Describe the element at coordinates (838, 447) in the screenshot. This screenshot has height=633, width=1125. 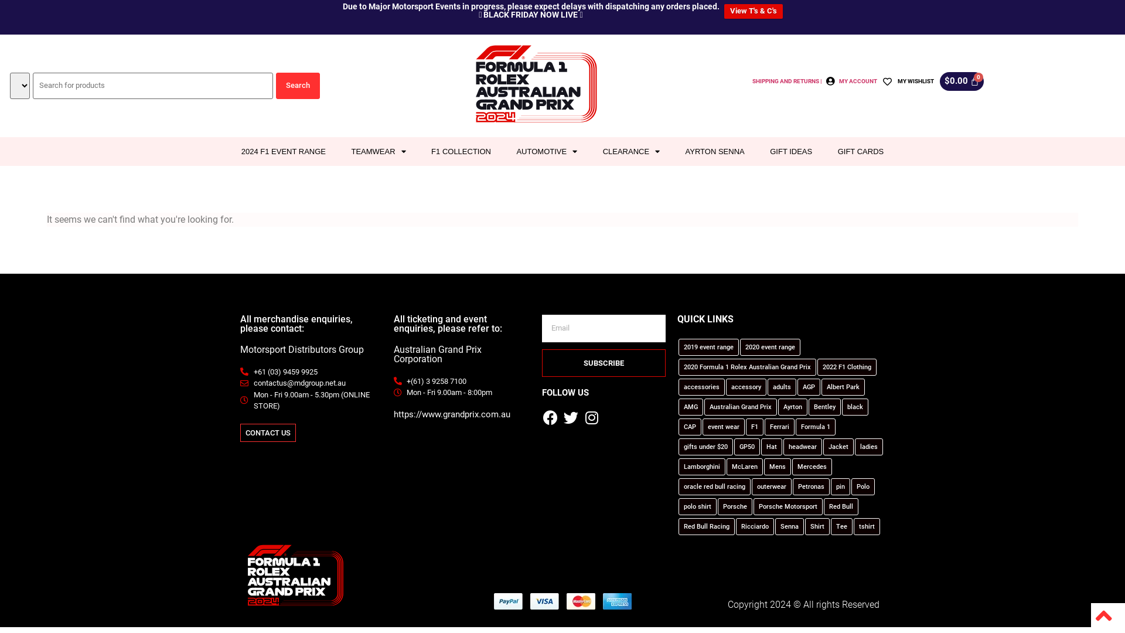
I see `Jacket` at that location.